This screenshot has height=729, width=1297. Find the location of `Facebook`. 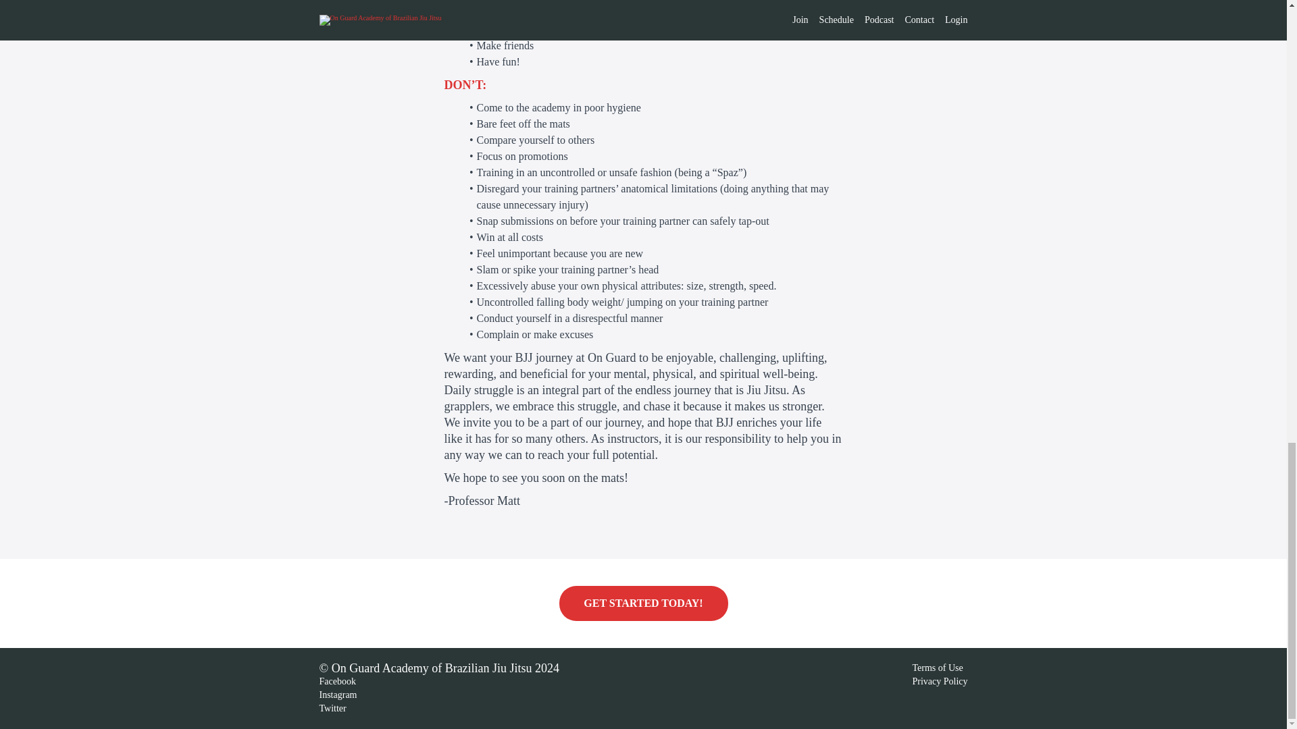

Facebook is located at coordinates (337, 682).